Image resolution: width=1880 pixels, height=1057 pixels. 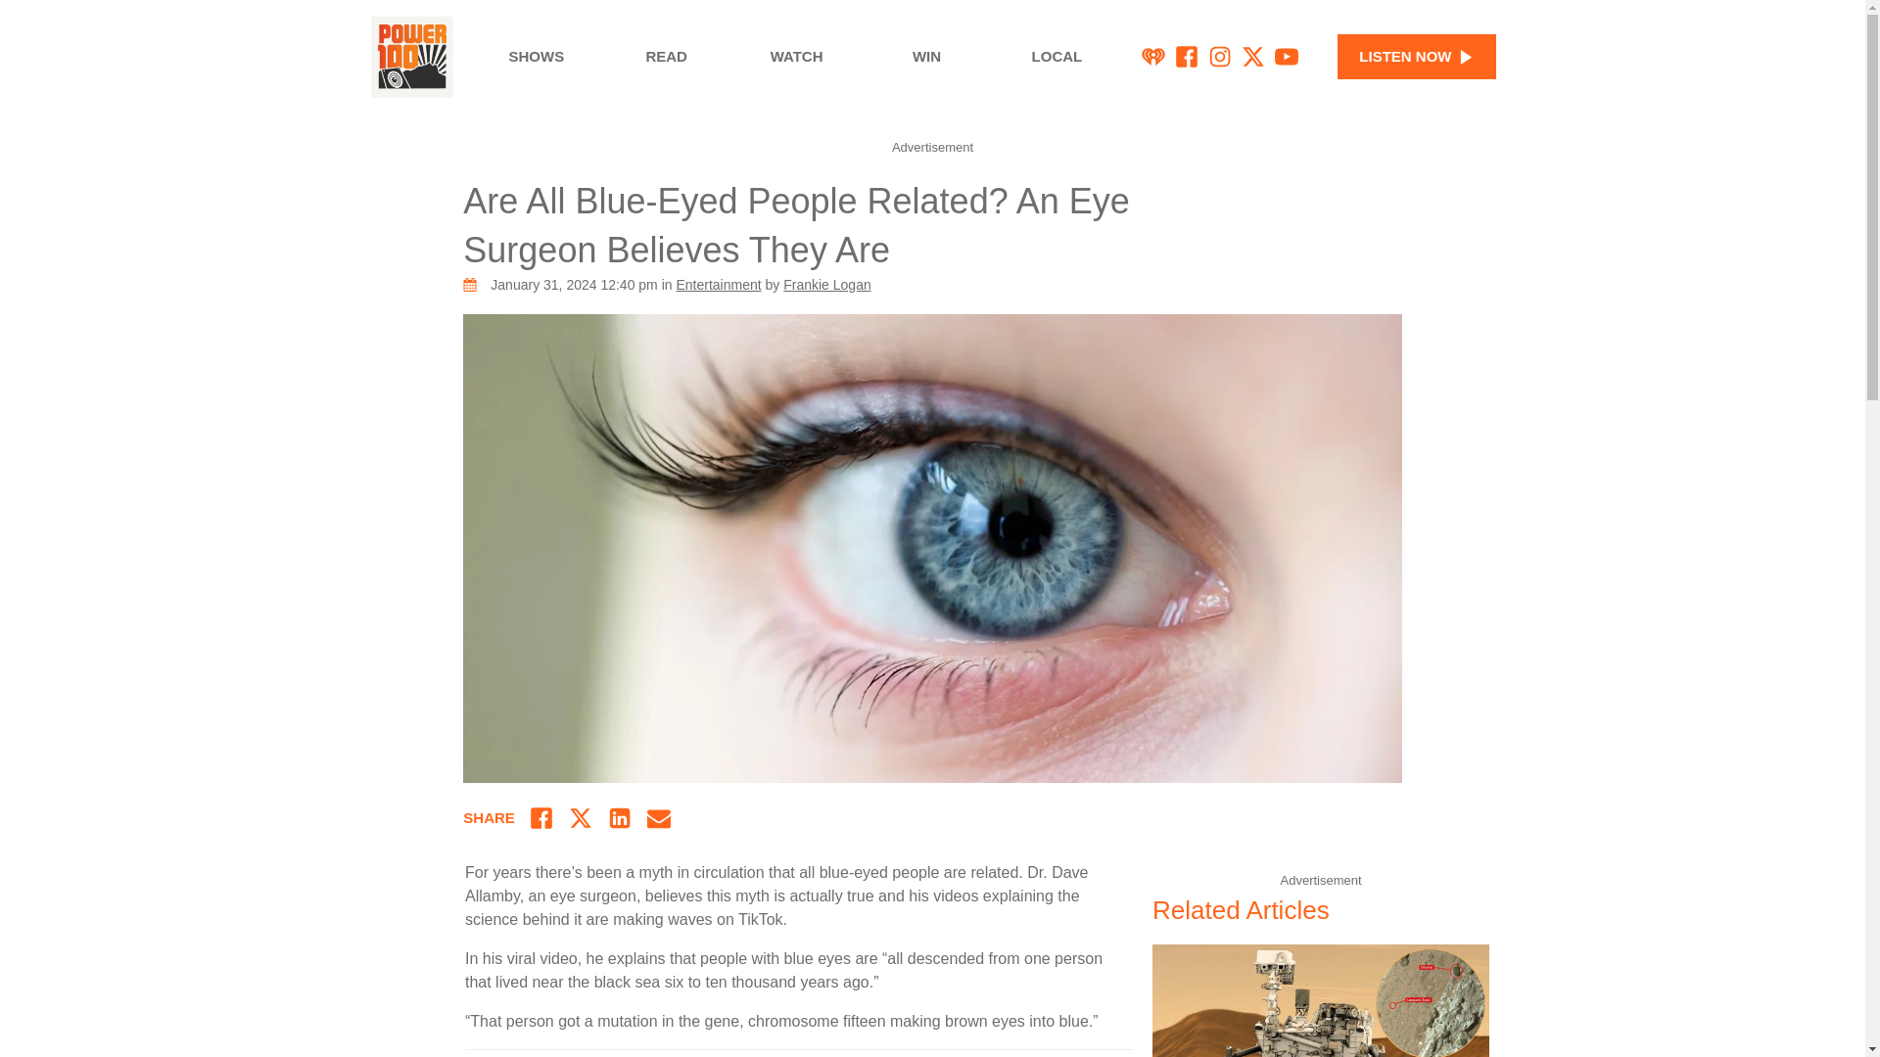 What do you see at coordinates (1416, 57) in the screenshot?
I see `LISTEN NOW` at bounding box center [1416, 57].